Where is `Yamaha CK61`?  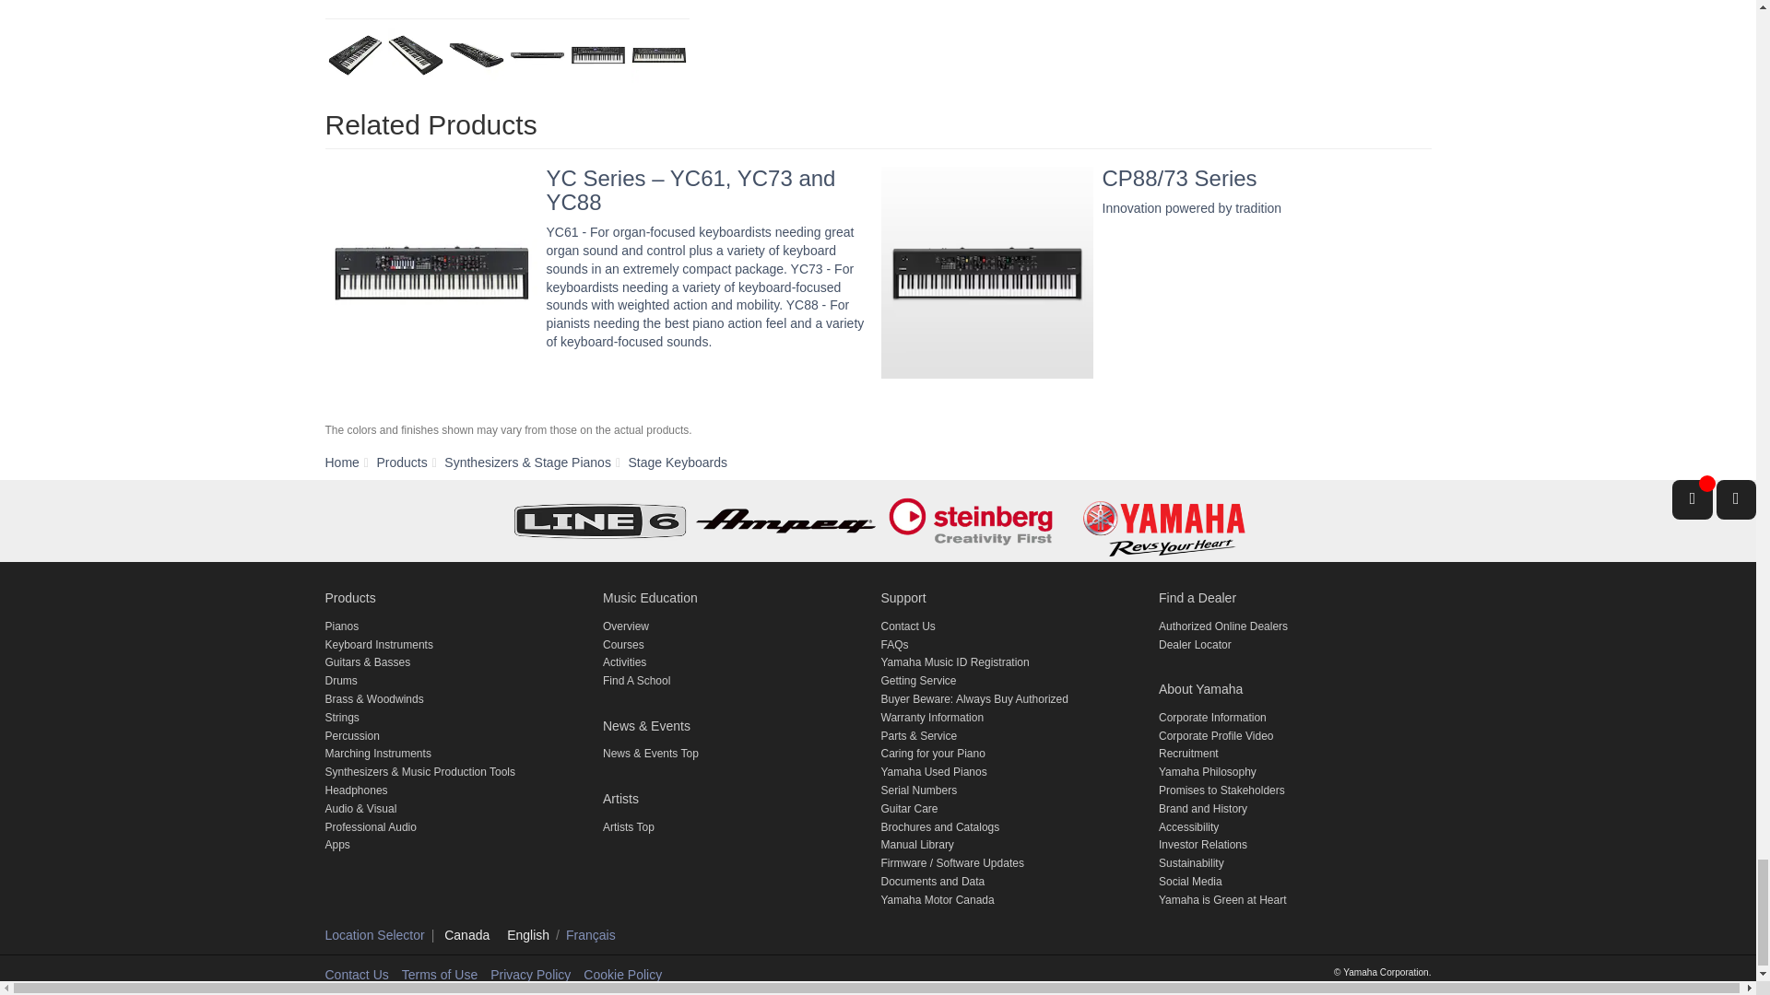
Yamaha CK61 is located at coordinates (415, 55).